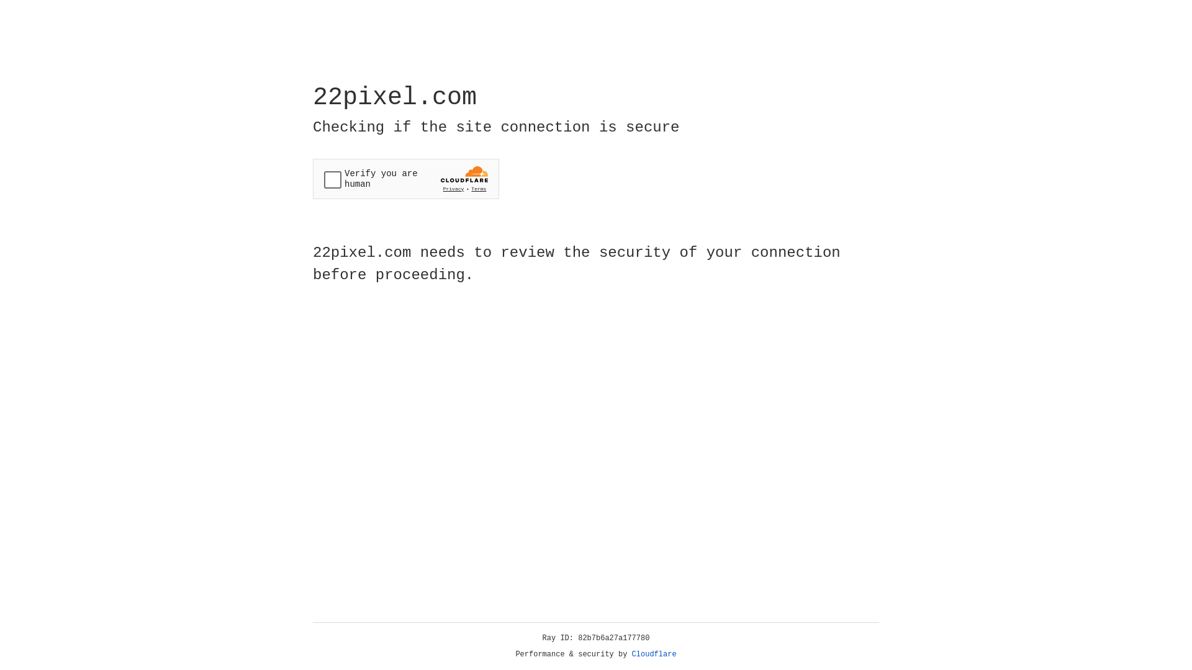  Describe the element at coordinates (406, 179) in the screenshot. I see `Widget containing a Cloudflare security challenge` at that location.